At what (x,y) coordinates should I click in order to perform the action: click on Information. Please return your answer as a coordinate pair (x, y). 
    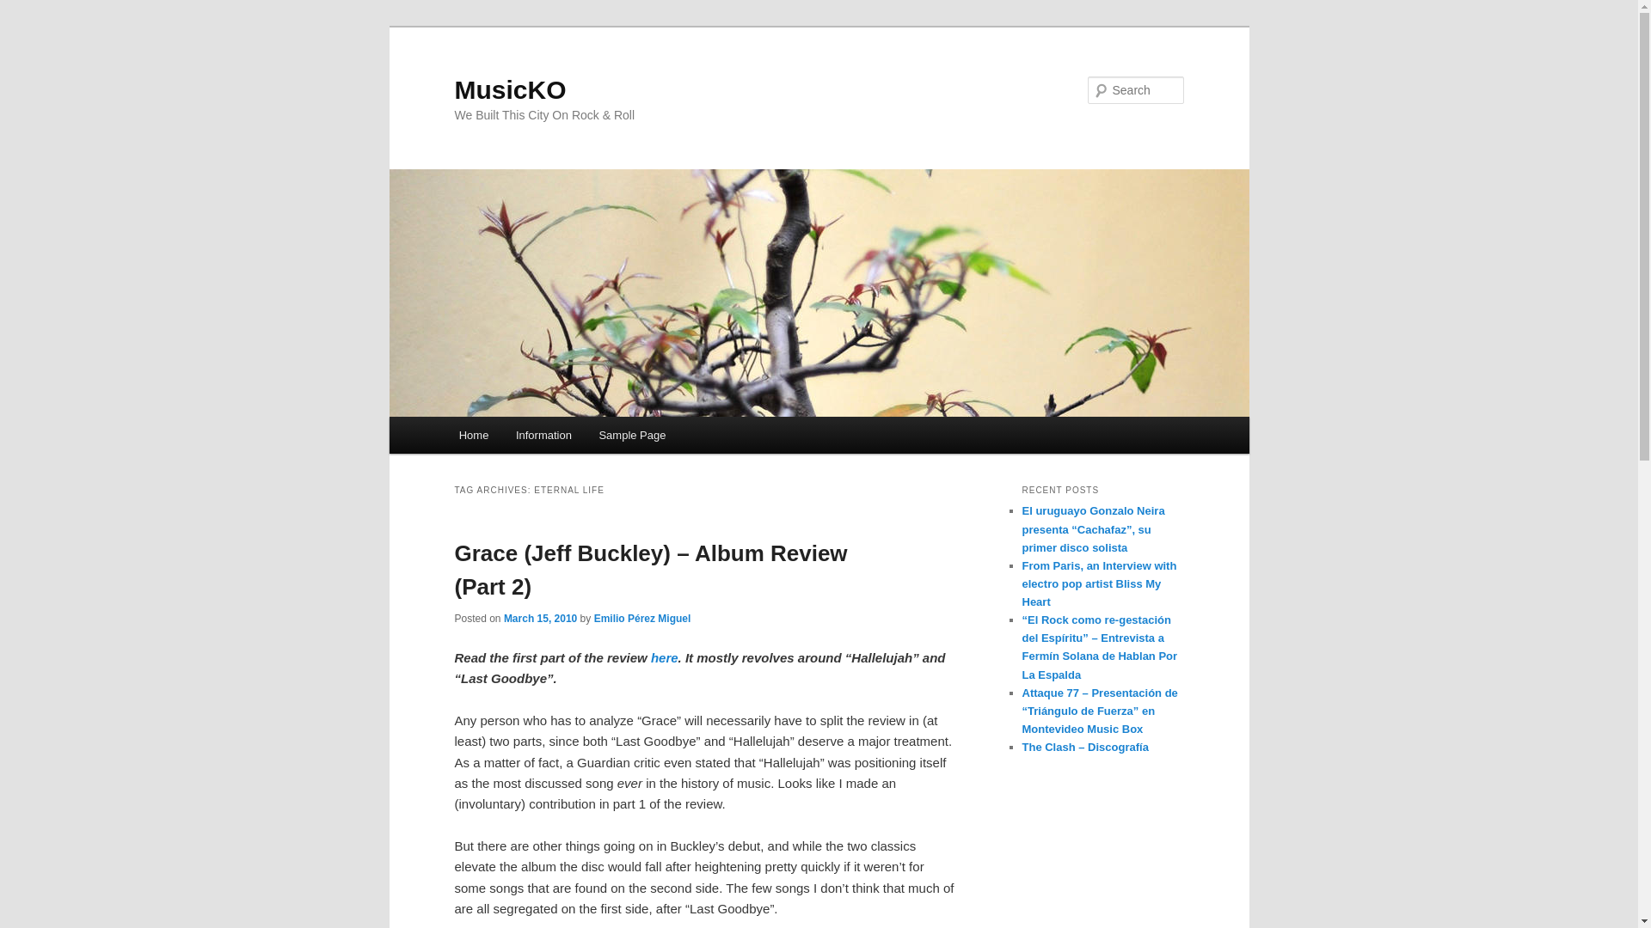
    Looking at the image, I should click on (543, 435).